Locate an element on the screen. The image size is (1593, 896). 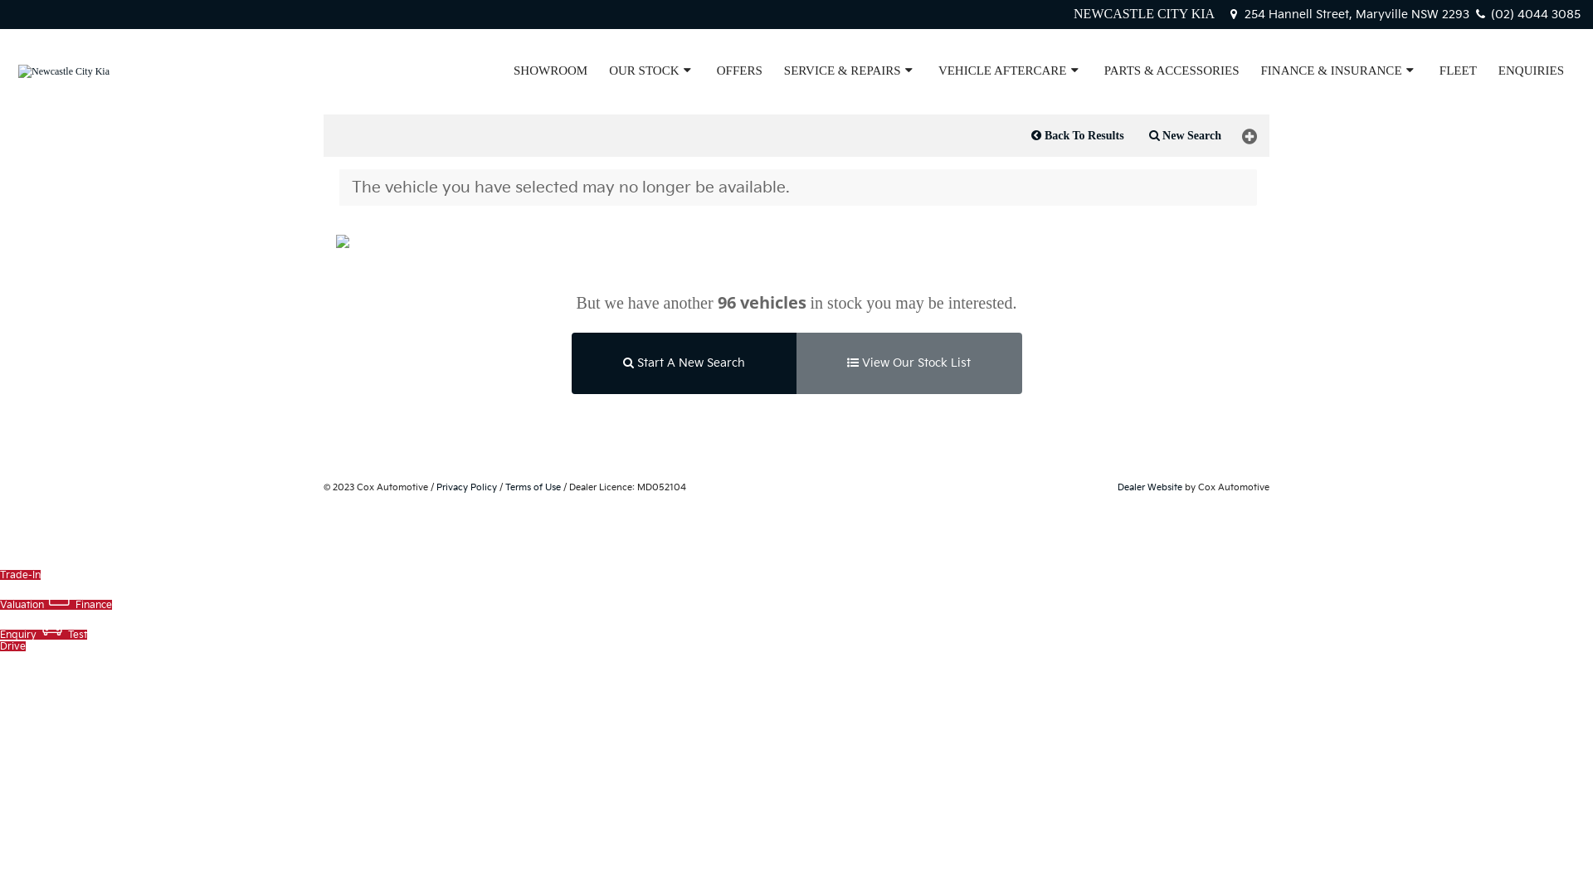
254 Hannell Street, Maryville NSW 2293 is located at coordinates (1349, 15).